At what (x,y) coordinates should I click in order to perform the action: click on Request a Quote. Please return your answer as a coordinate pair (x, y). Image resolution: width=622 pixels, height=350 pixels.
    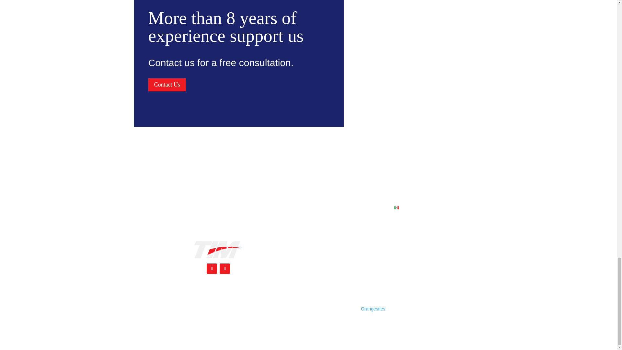
    Looking at the image, I should click on (367, 208).